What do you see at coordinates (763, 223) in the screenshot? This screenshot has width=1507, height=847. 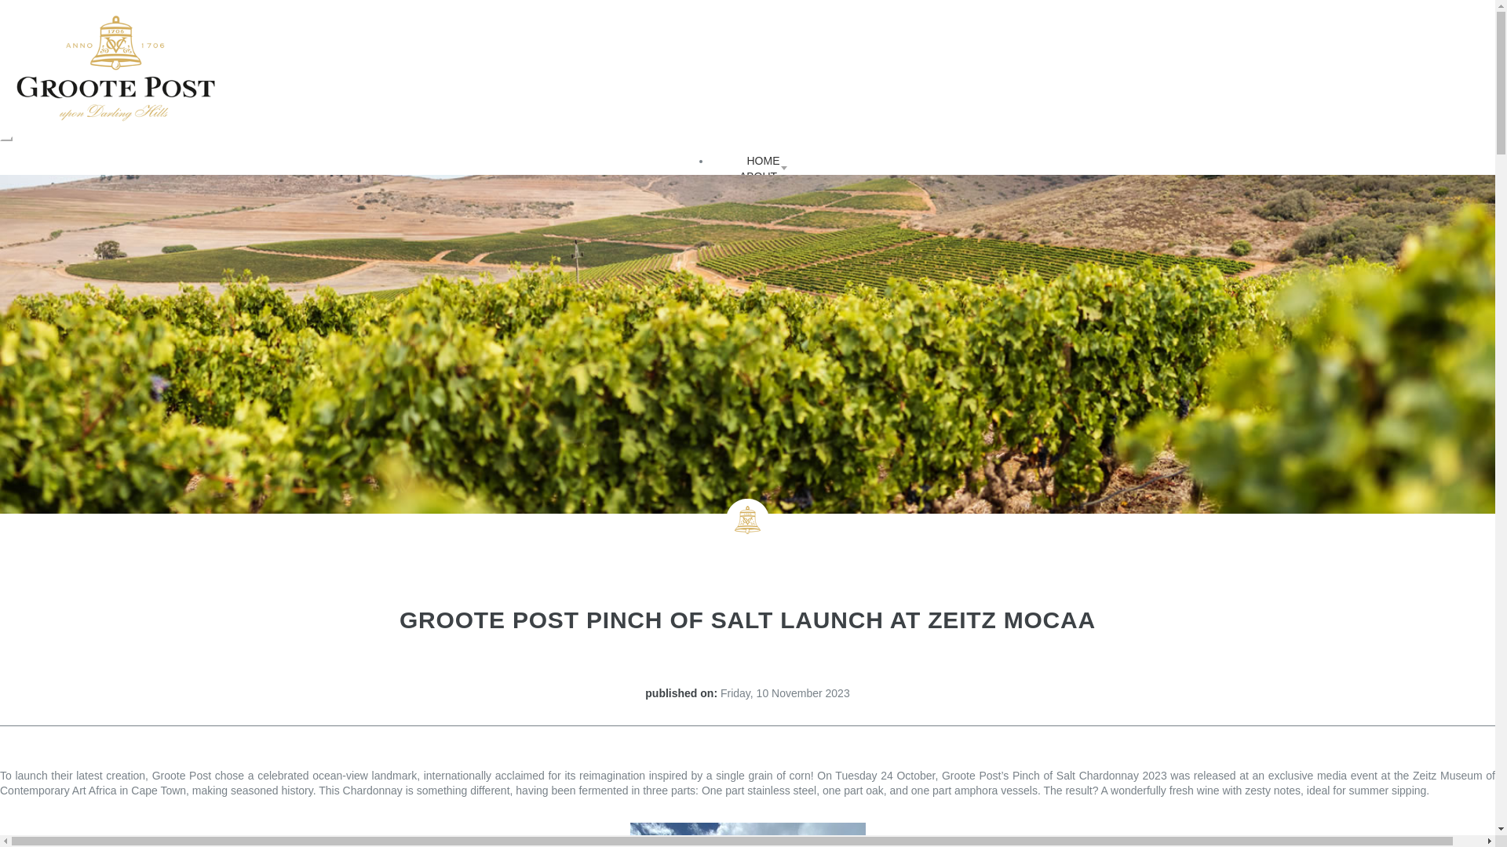 I see `EXPERIENCES` at bounding box center [763, 223].